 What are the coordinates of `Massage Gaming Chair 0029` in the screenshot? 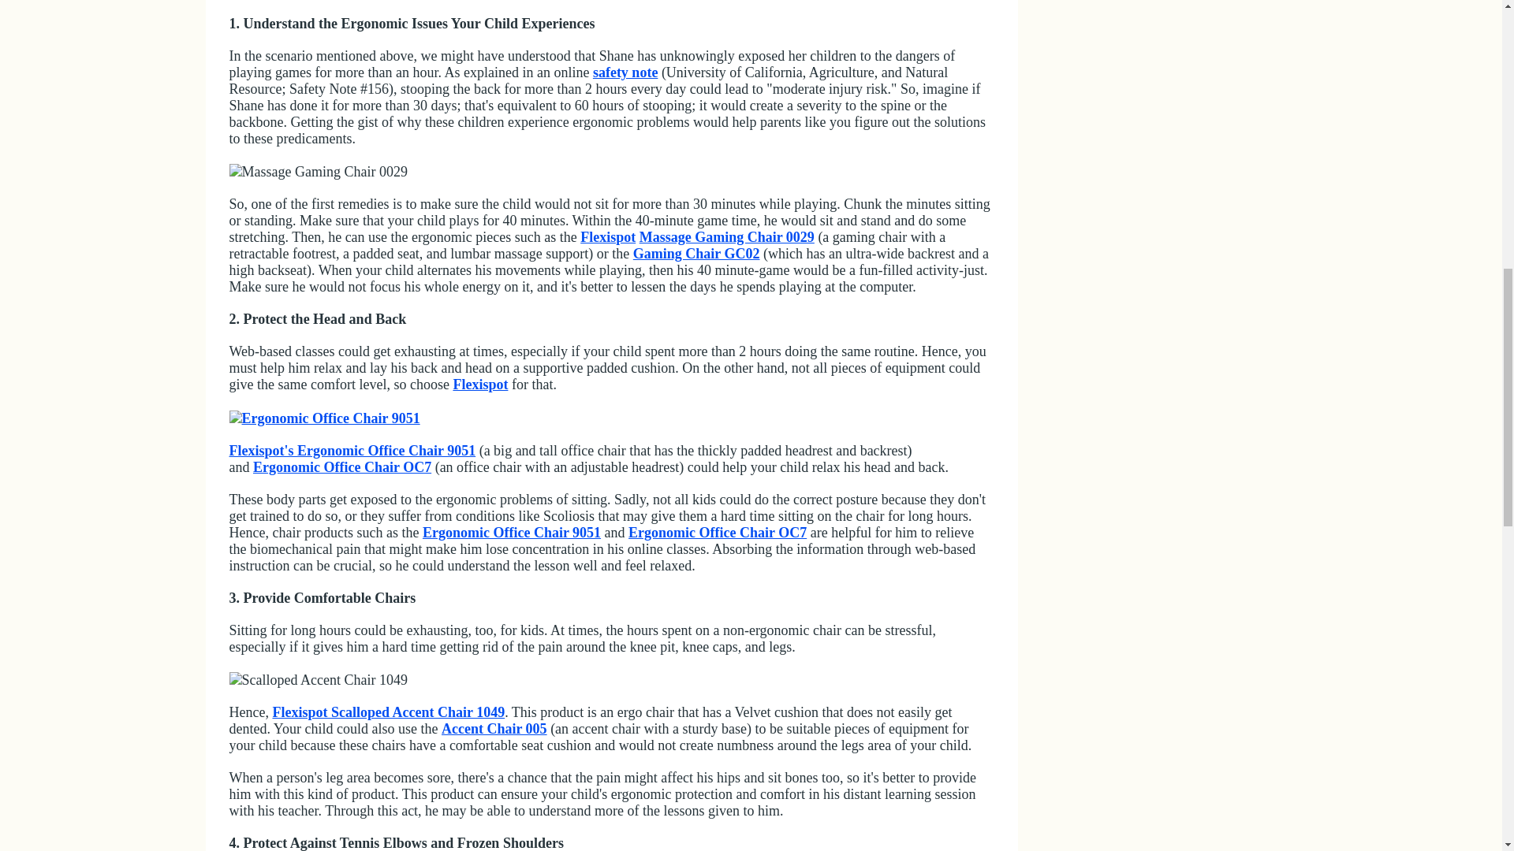 It's located at (317, 172).